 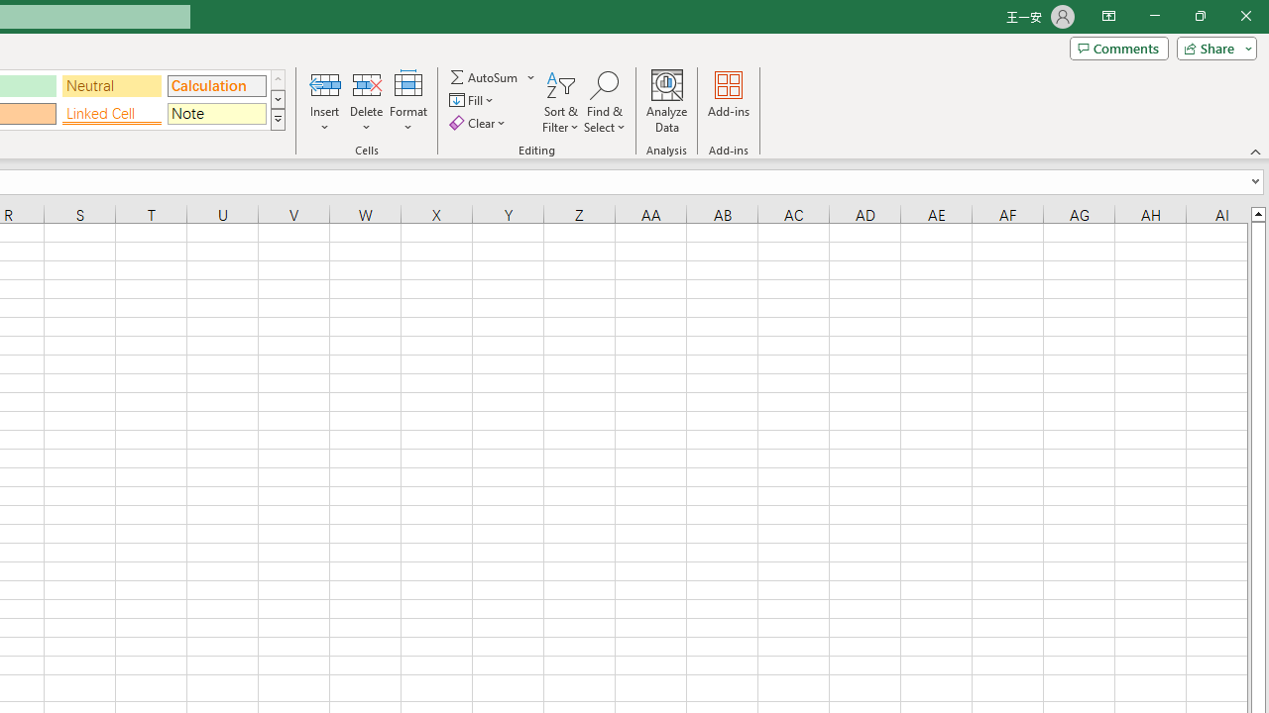 I want to click on Fill, so click(x=474, y=101).